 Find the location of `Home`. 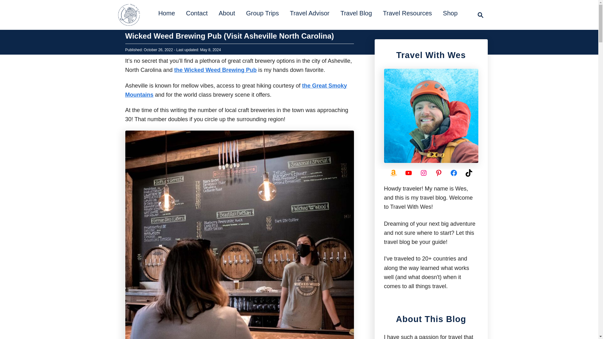

Home is located at coordinates (310, 13).